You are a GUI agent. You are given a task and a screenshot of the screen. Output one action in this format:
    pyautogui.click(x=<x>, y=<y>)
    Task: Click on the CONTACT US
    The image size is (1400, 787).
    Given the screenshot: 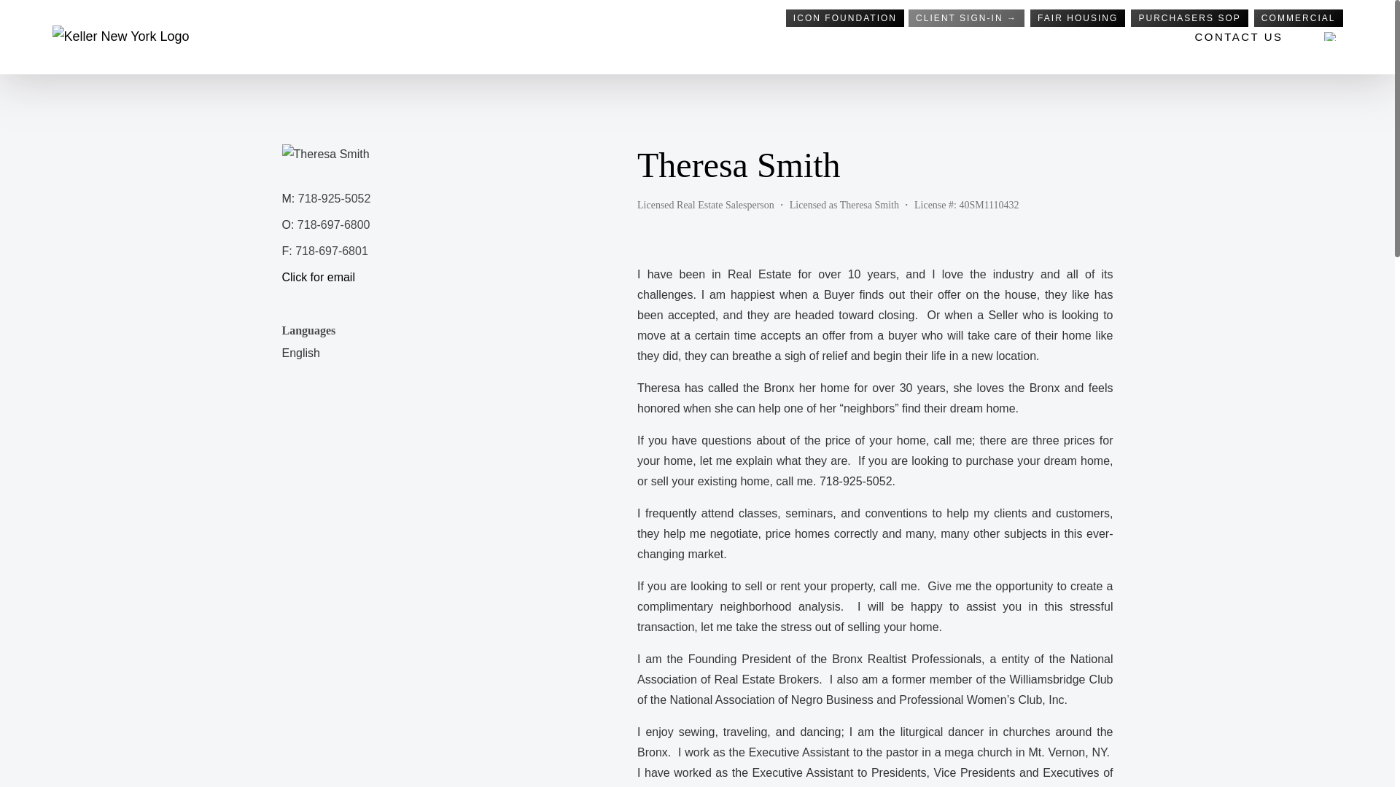 What is the action you would take?
    pyautogui.click(x=1238, y=36)
    